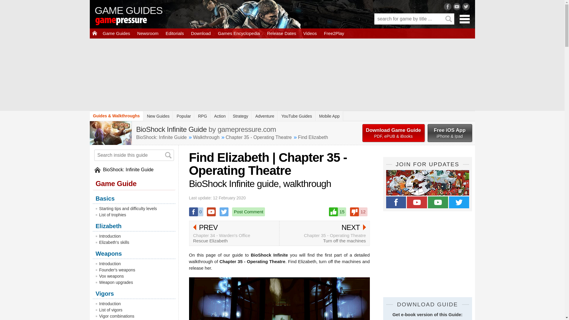 The image size is (569, 320). Describe the element at coordinates (248, 212) in the screenshot. I see `Comments` at that location.